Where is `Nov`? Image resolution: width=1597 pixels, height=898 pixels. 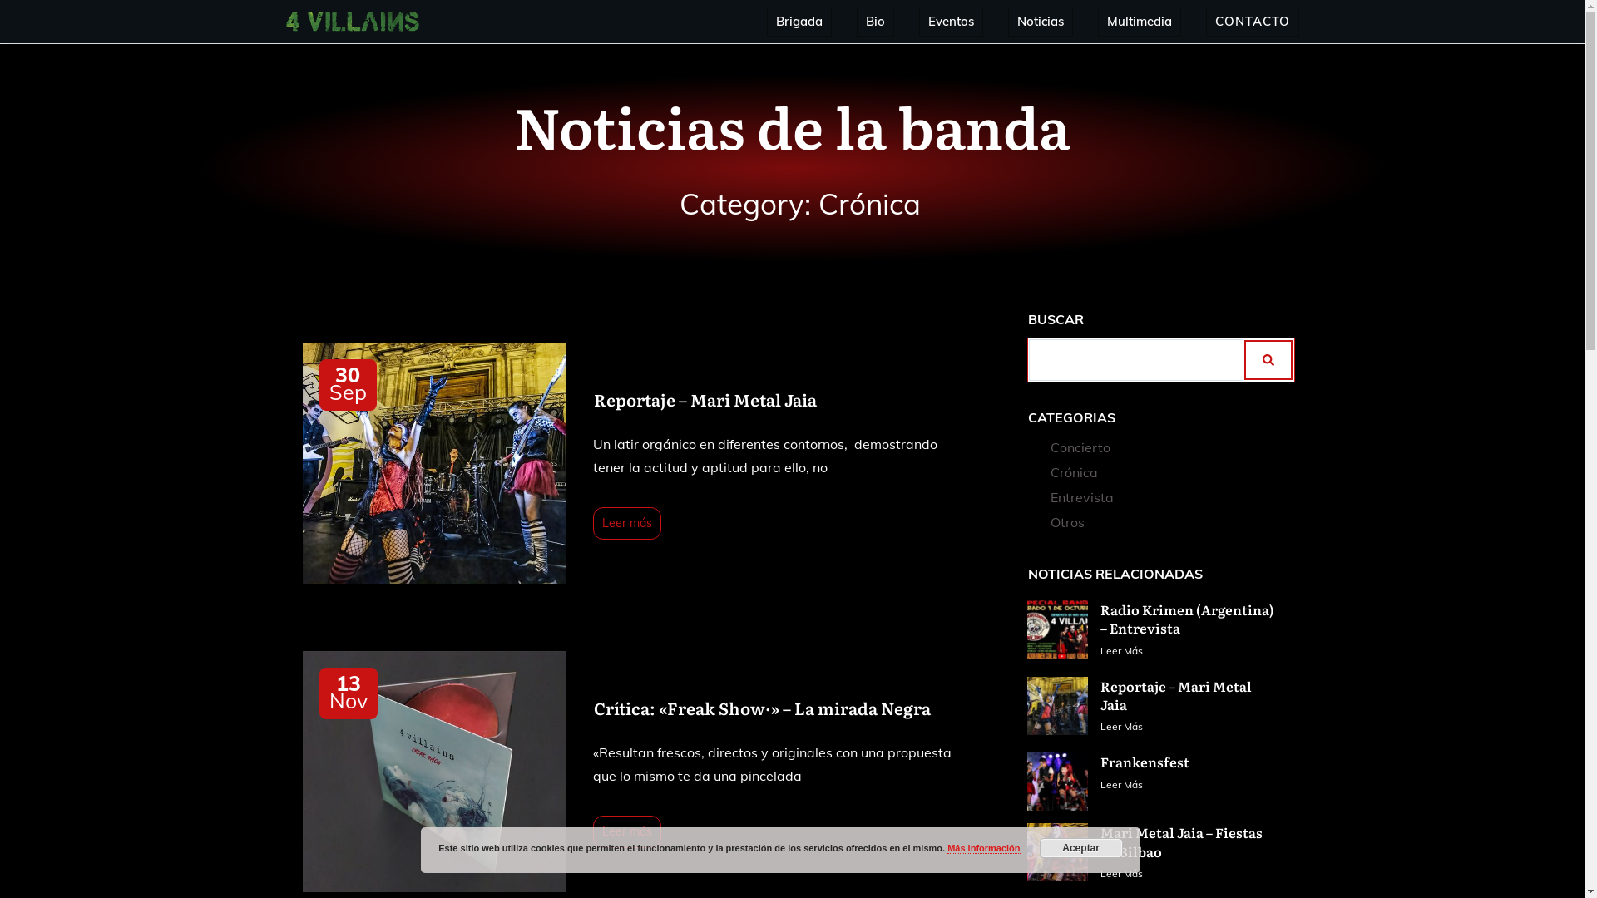 Nov is located at coordinates (349, 700).